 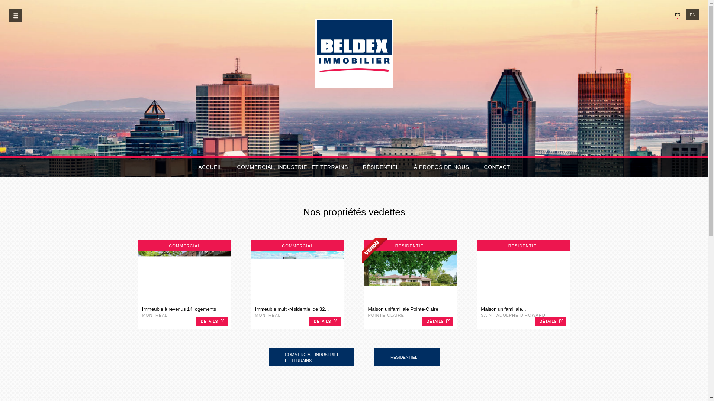 What do you see at coordinates (312, 357) in the screenshot?
I see `COMMERCIAL, INDUSTRIEL
ET TERRAINS` at bounding box center [312, 357].